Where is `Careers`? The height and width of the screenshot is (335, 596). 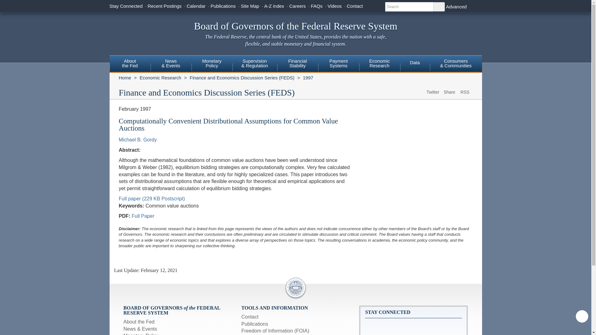
Careers is located at coordinates (297, 6).